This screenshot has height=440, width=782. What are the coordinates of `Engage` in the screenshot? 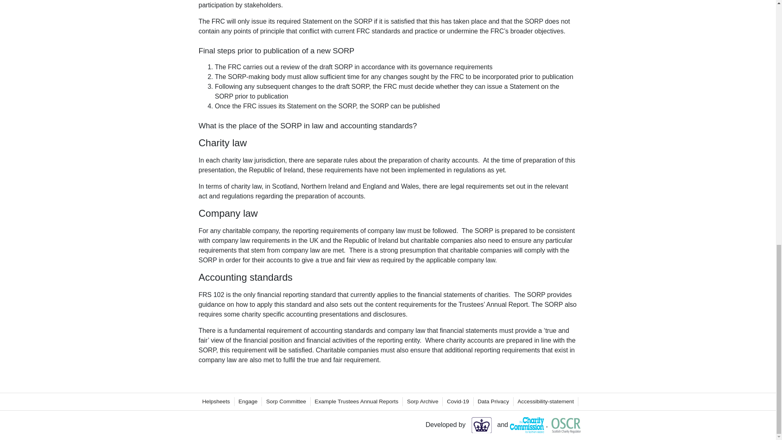 It's located at (248, 402).